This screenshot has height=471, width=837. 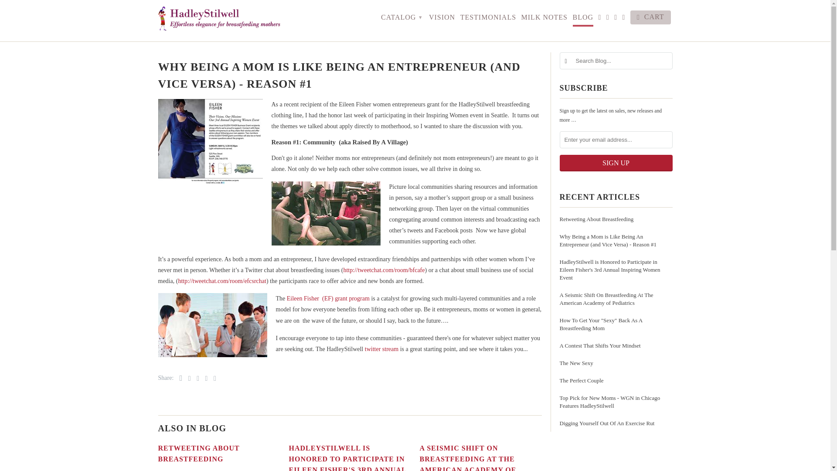 I want to click on Retweeting About Breastfeeding, so click(x=199, y=454).